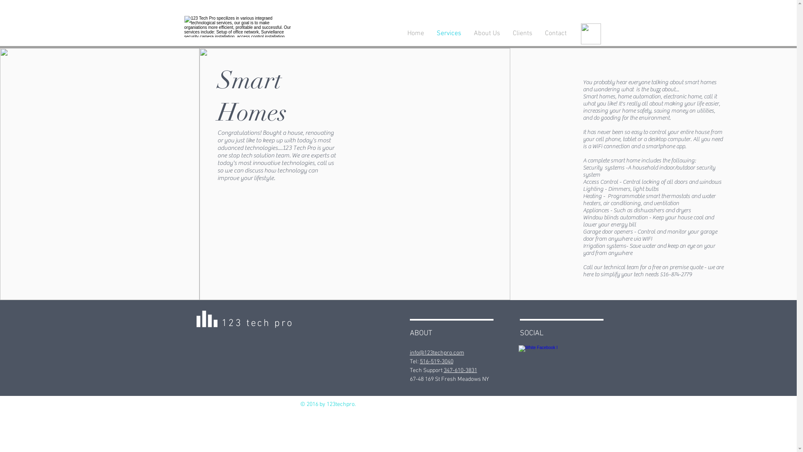 The image size is (803, 452). What do you see at coordinates (258, 323) in the screenshot?
I see `123 tech pro` at bounding box center [258, 323].